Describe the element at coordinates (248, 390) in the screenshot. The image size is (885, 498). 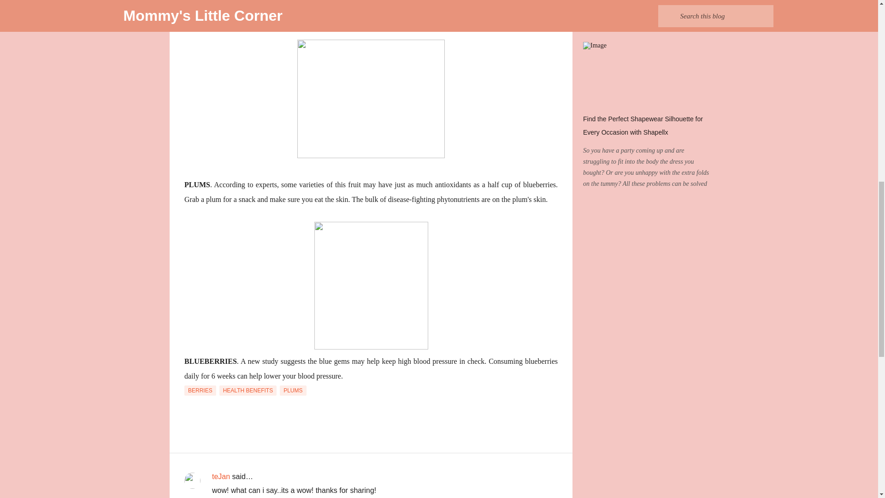
I see `HEALTH BENEFITS` at that location.